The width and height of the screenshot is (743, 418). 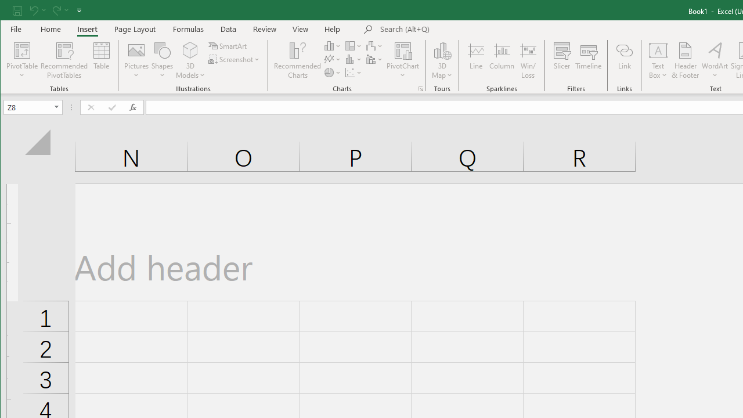 What do you see at coordinates (101, 60) in the screenshot?
I see `Table` at bounding box center [101, 60].